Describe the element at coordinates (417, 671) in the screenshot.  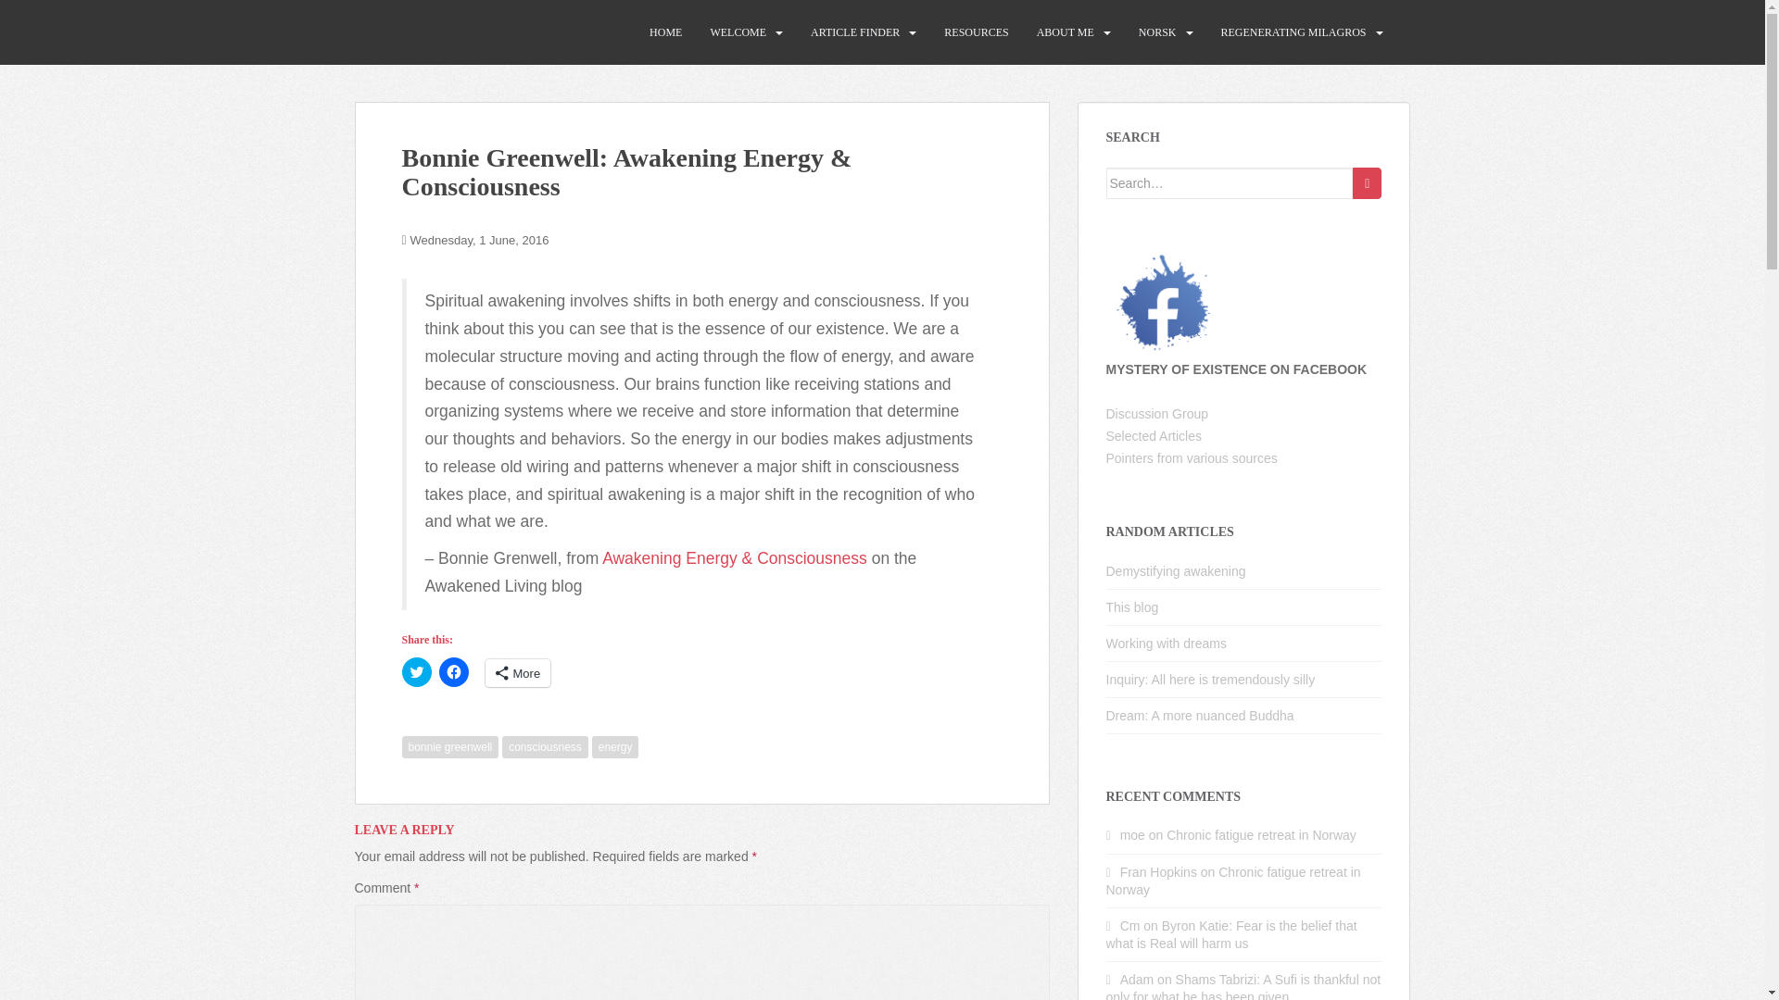
I see `Click to share on Twitter` at that location.